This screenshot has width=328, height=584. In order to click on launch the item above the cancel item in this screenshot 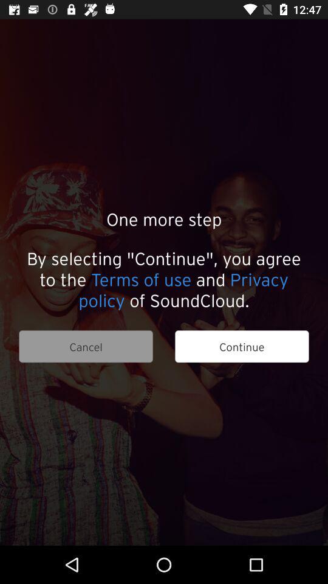, I will do `click(164, 279)`.